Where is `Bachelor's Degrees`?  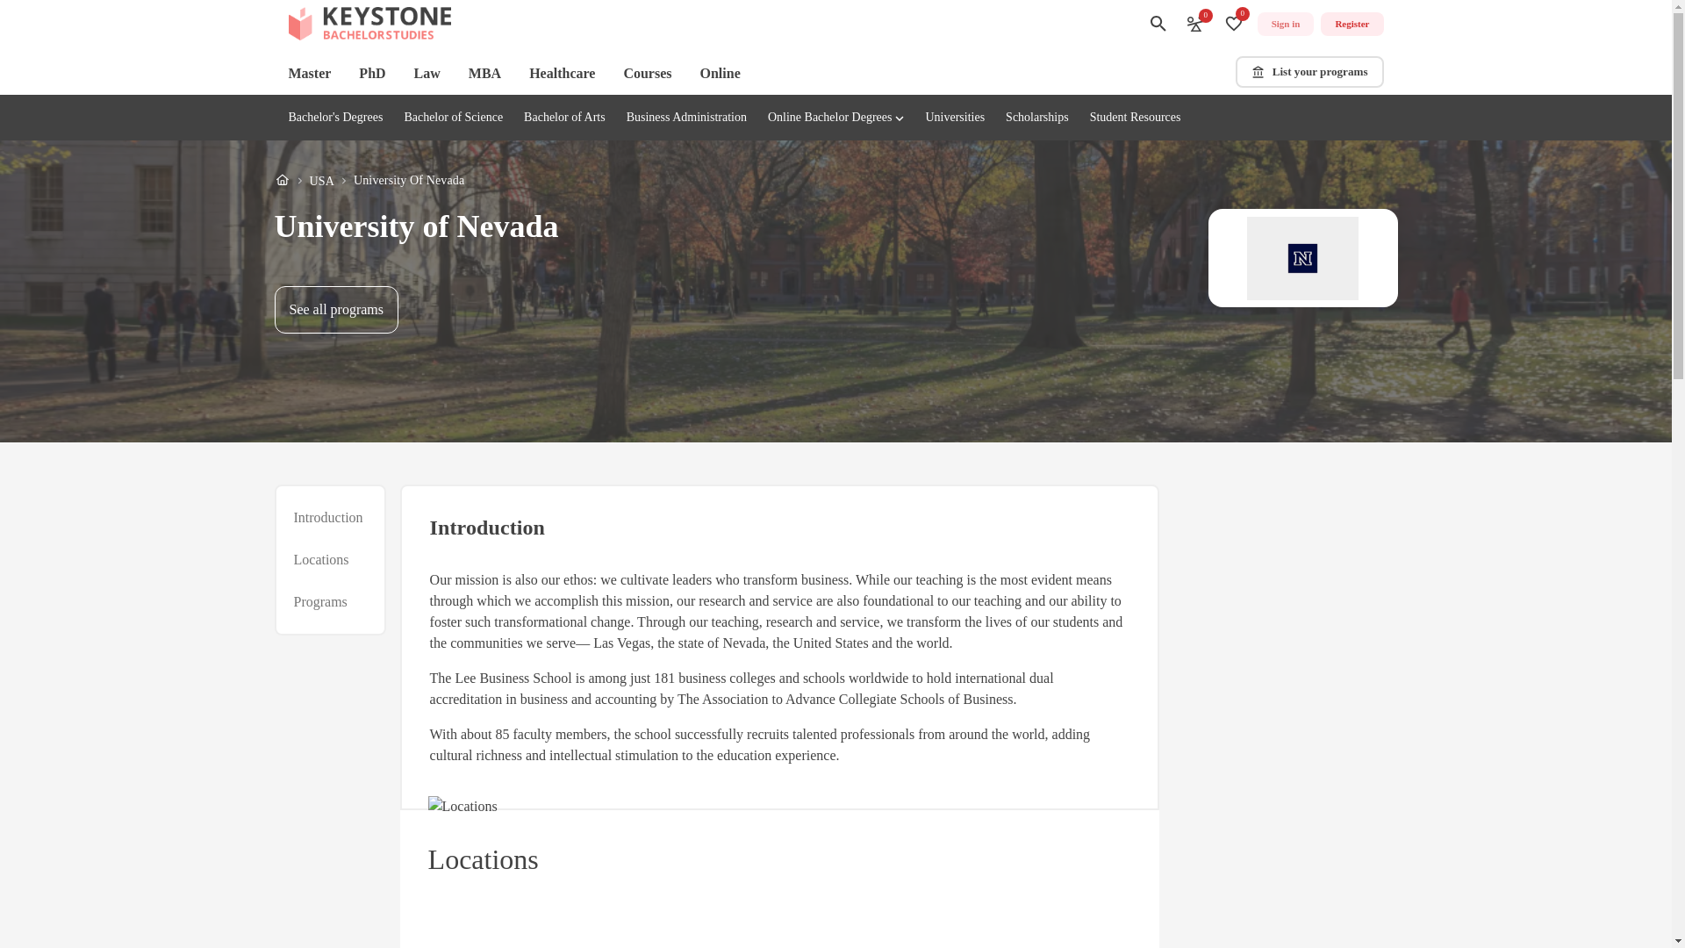 Bachelor's Degrees is located at coordinates (335, 118).